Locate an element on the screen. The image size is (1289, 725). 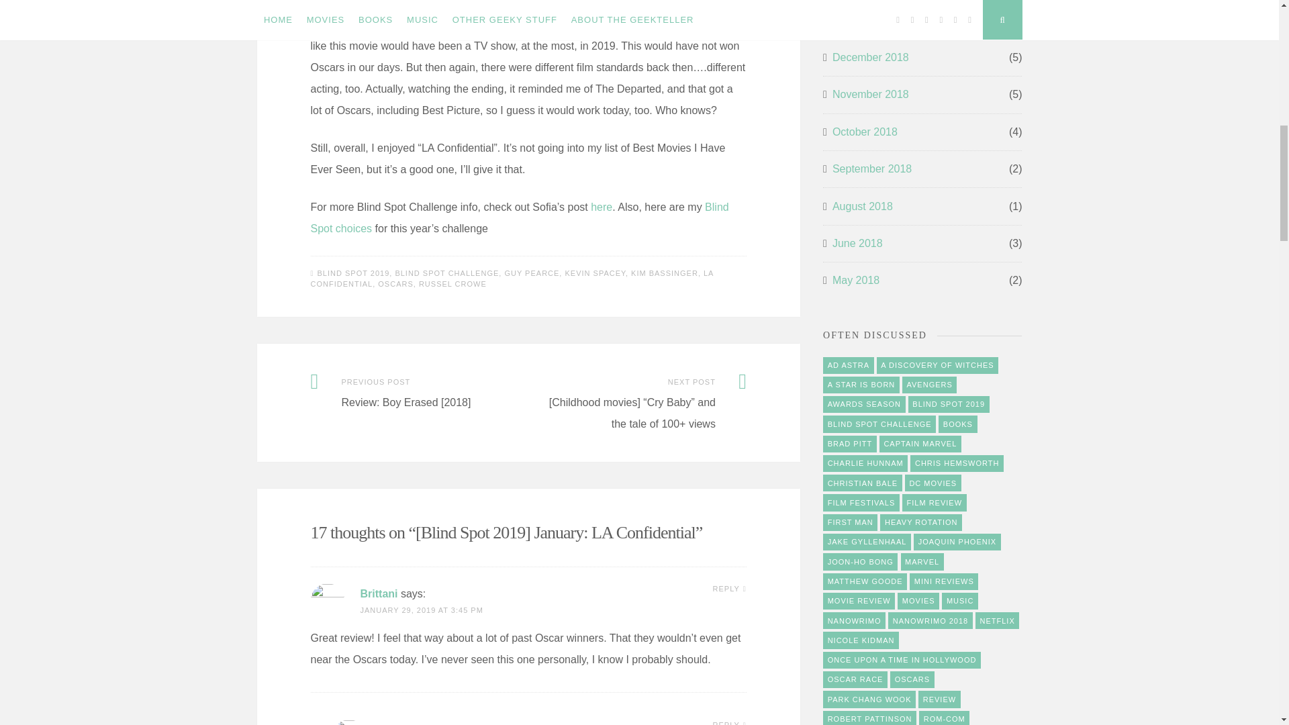
REPLY is located at coordinates (729, 722).